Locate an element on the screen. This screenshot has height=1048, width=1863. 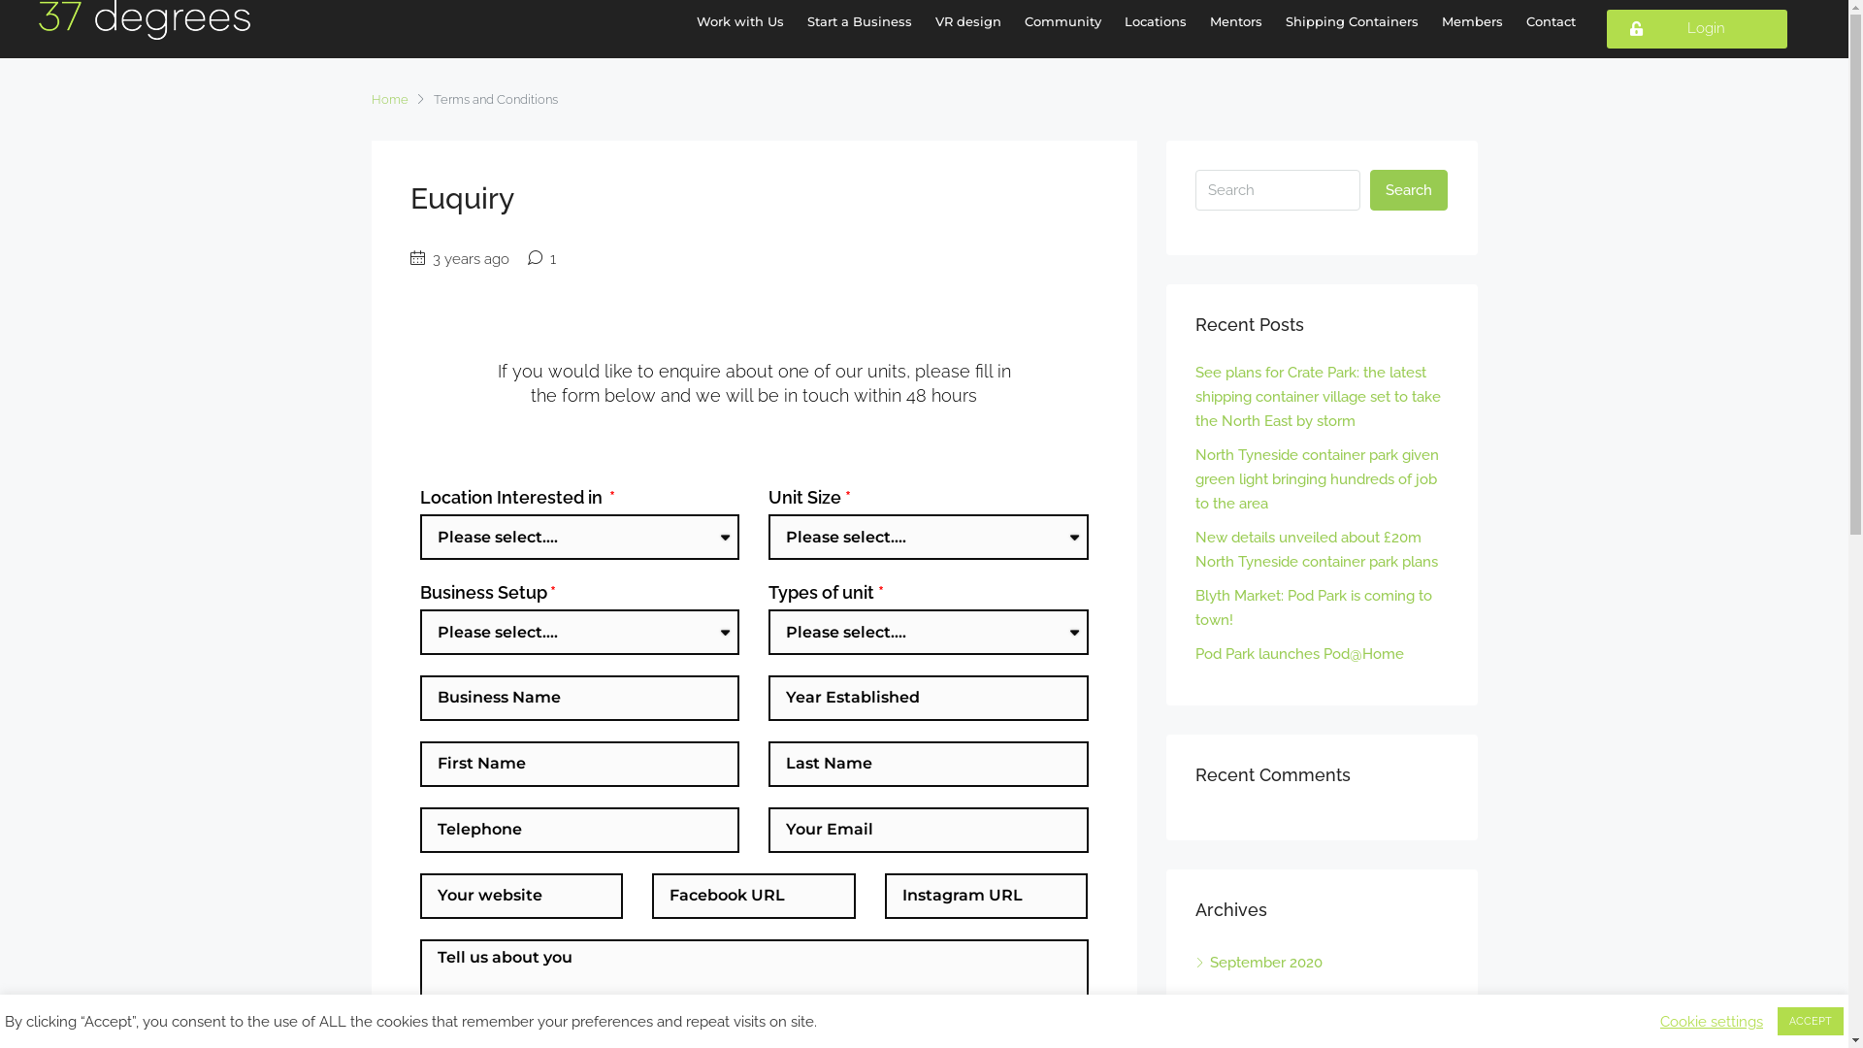
Login is located at coordinates (1697, 29).